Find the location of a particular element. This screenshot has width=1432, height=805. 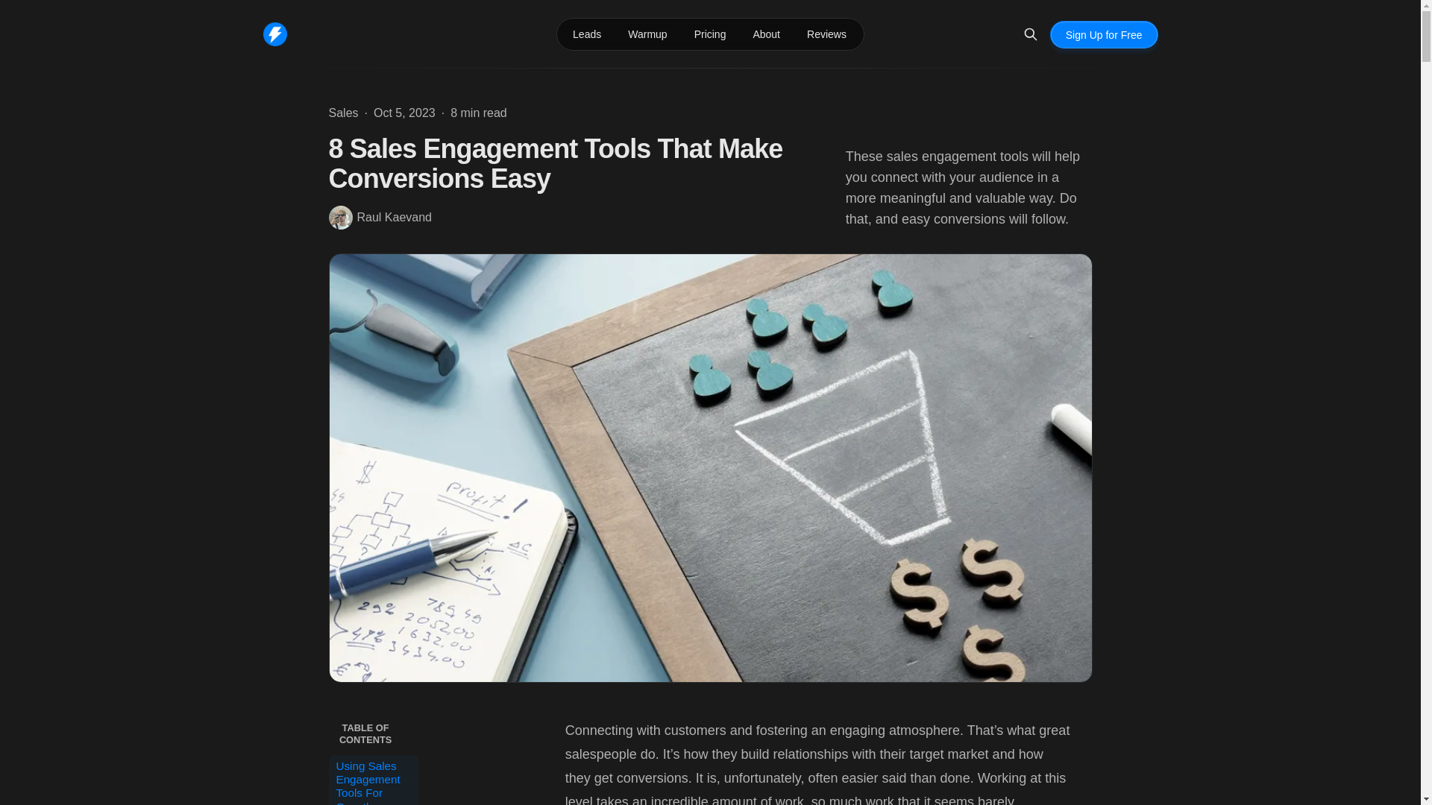

Raul Kaevand is located at coordinates (380, 218).